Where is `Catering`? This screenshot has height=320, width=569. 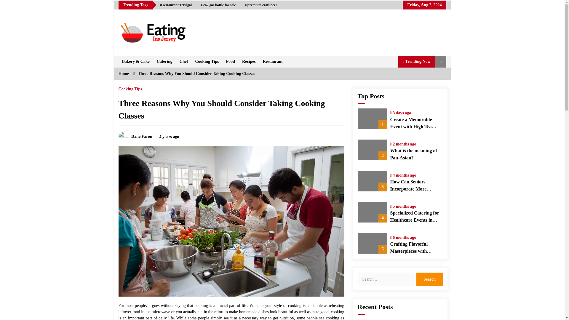
Catering is located at coordinates (164, 61).